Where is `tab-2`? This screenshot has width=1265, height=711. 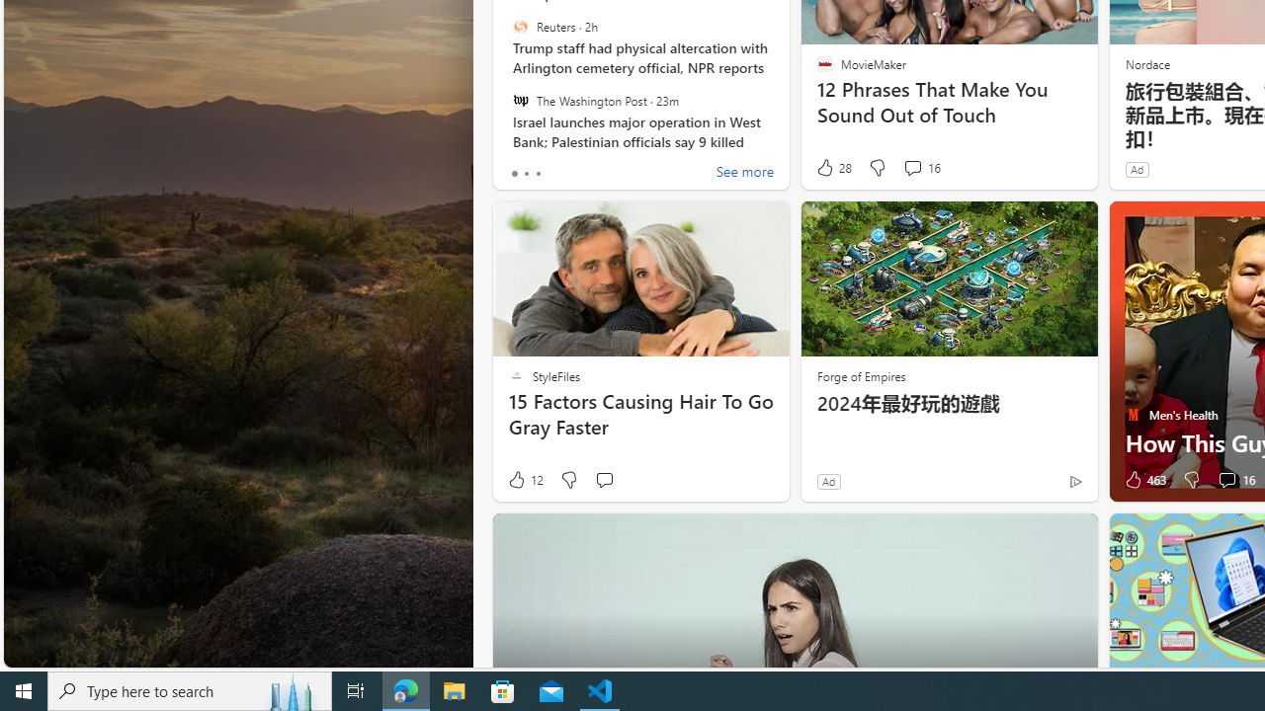
tab-2 is located at coordinates (538, 174).